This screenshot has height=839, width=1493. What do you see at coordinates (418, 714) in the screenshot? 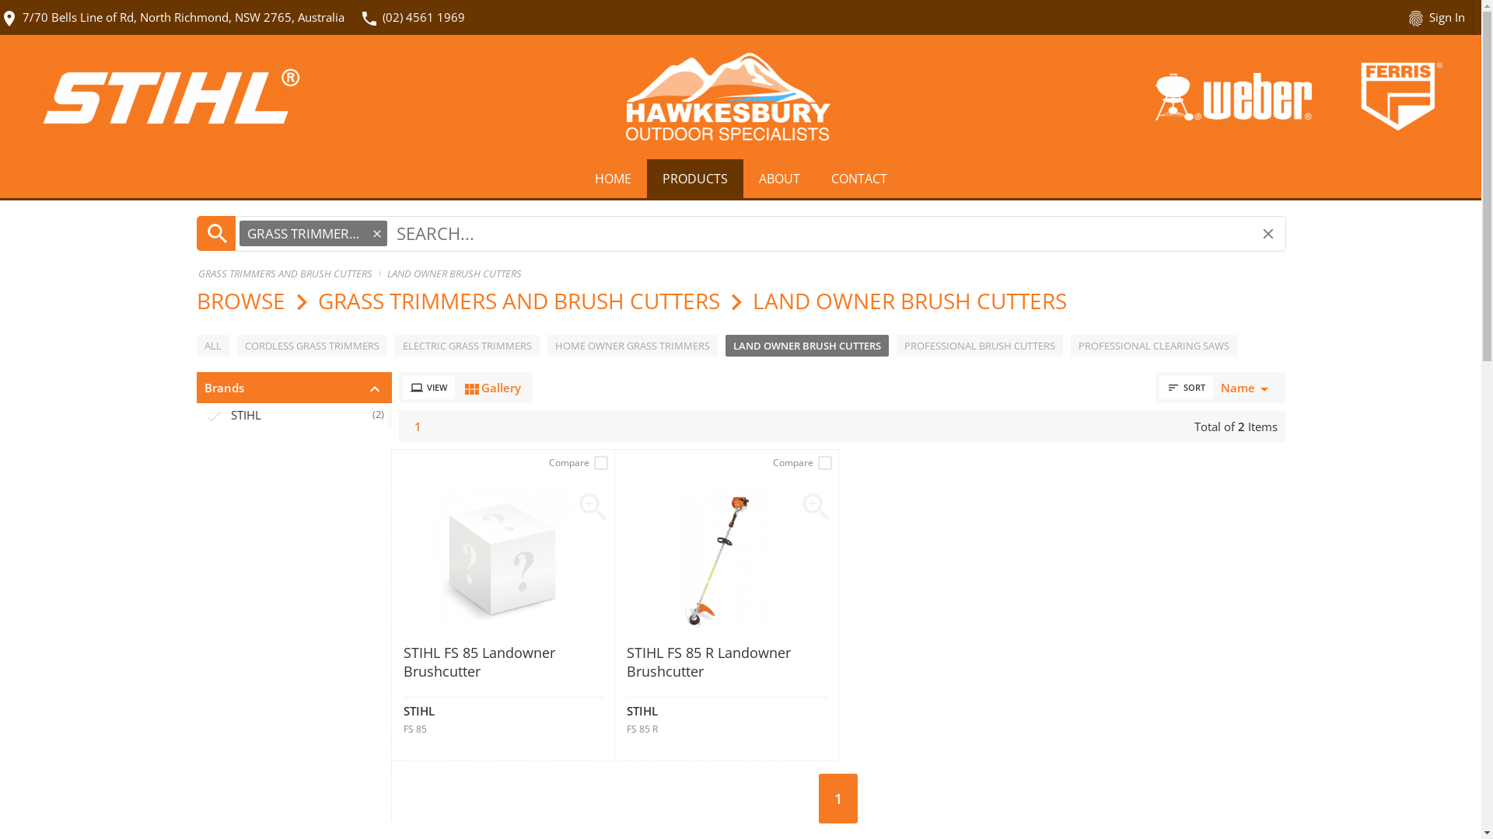
I see `STIHL` at bounding box center [418, 714].